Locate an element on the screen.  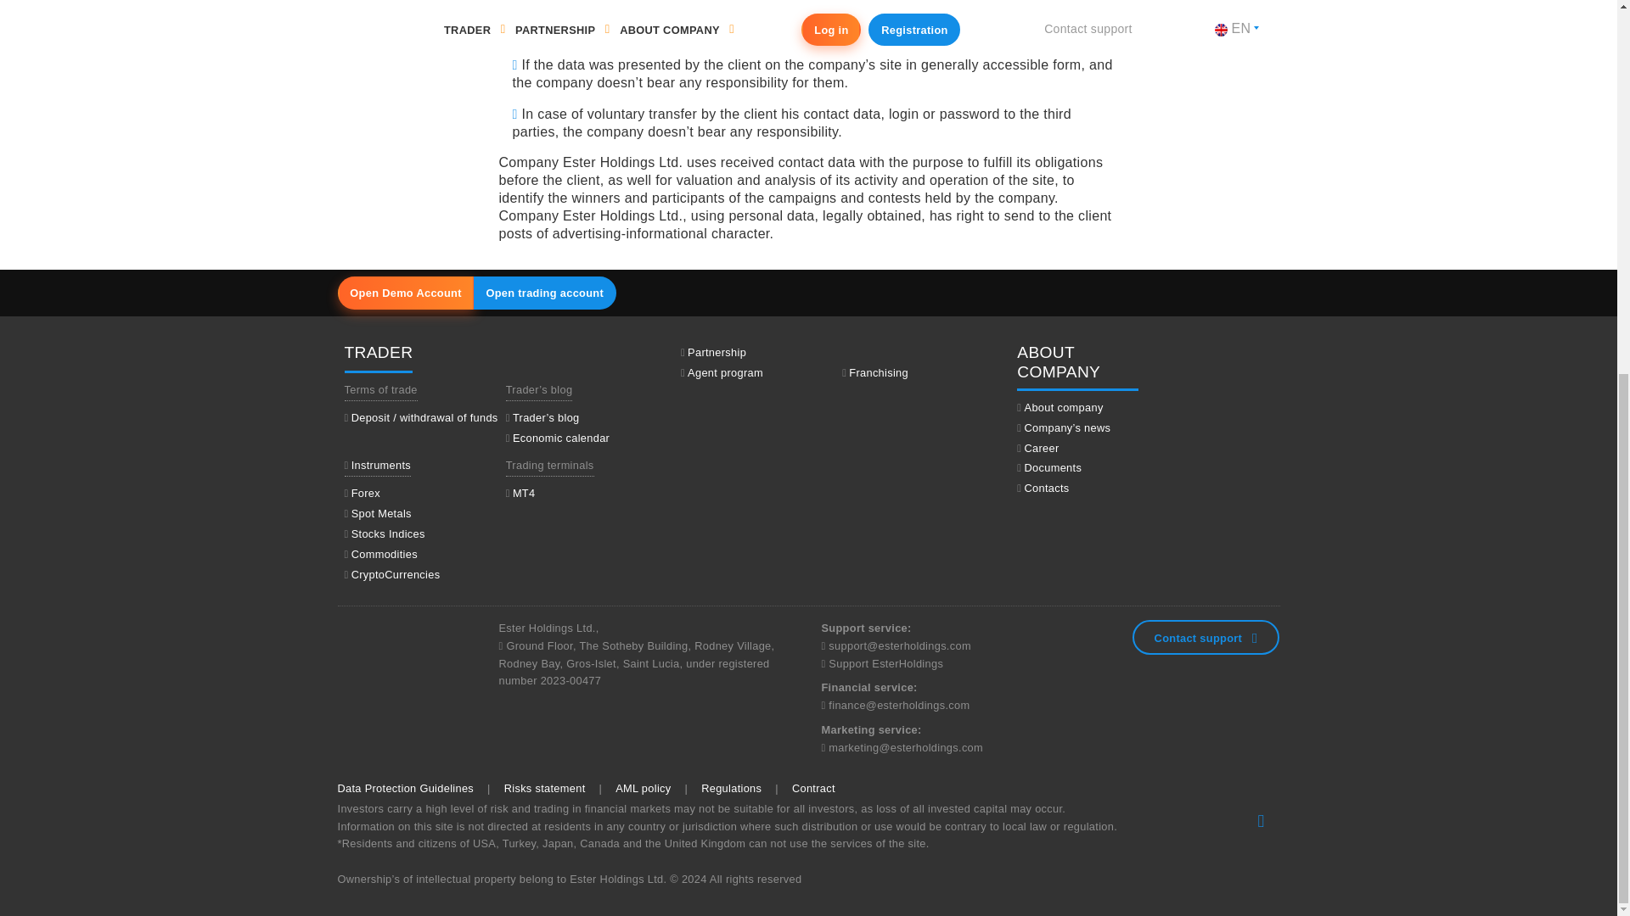
Open trading account is located at coordinates (545, 292).